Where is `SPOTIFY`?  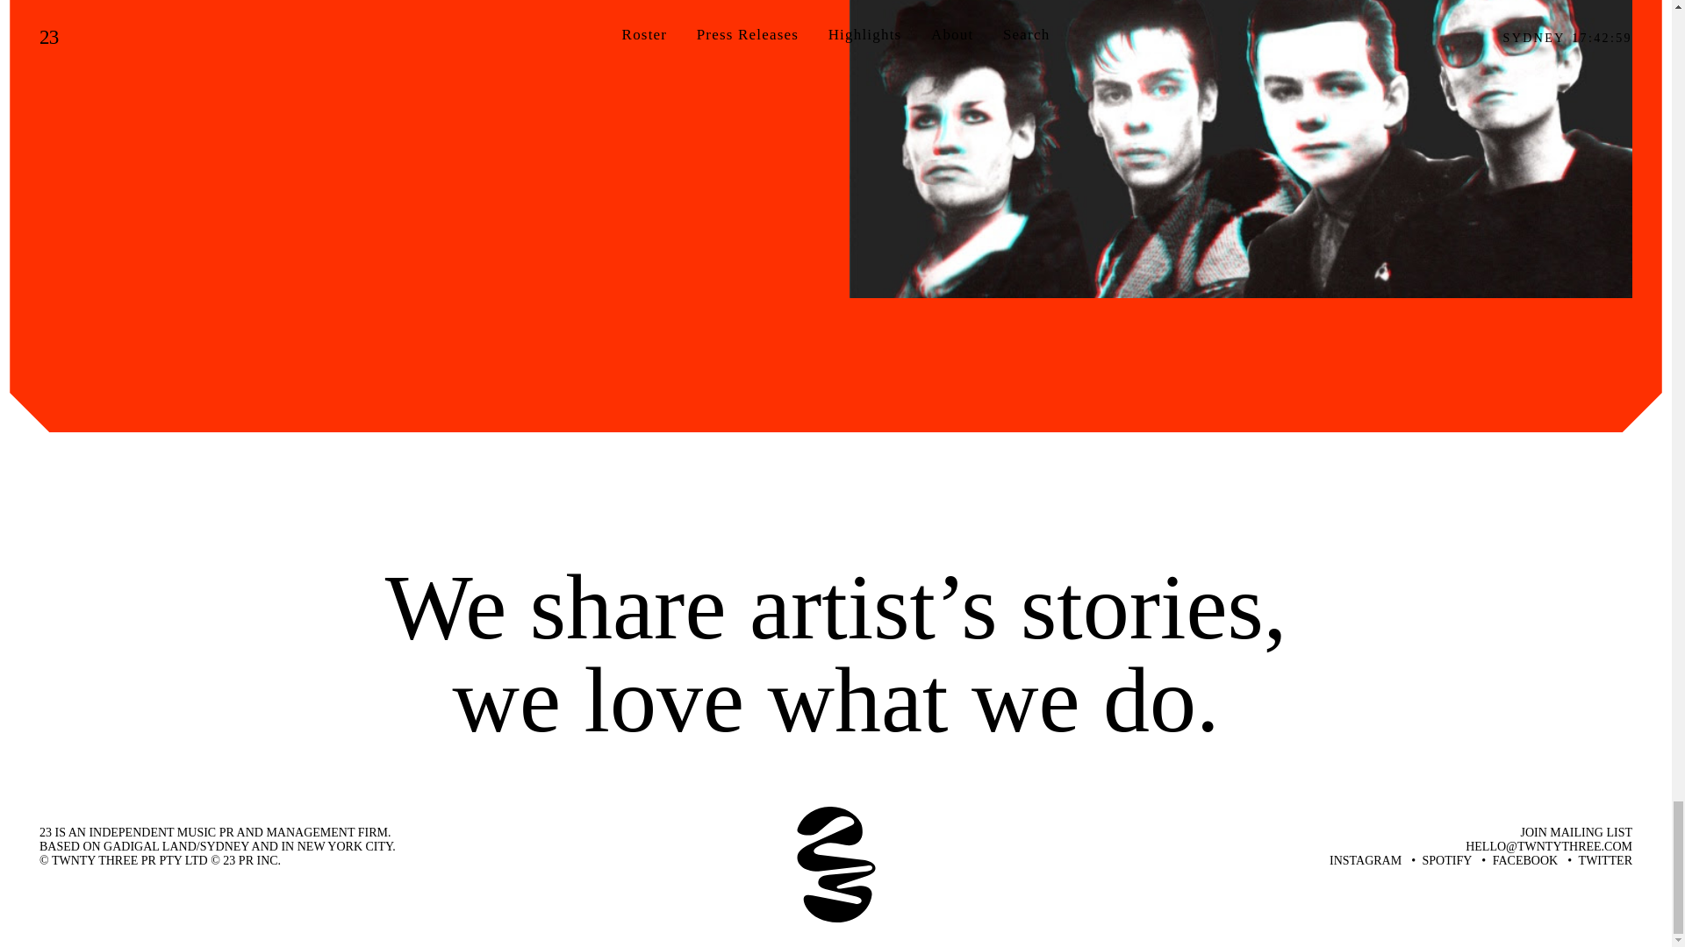 SPOTIFY is located at coordinates (1447, 861).